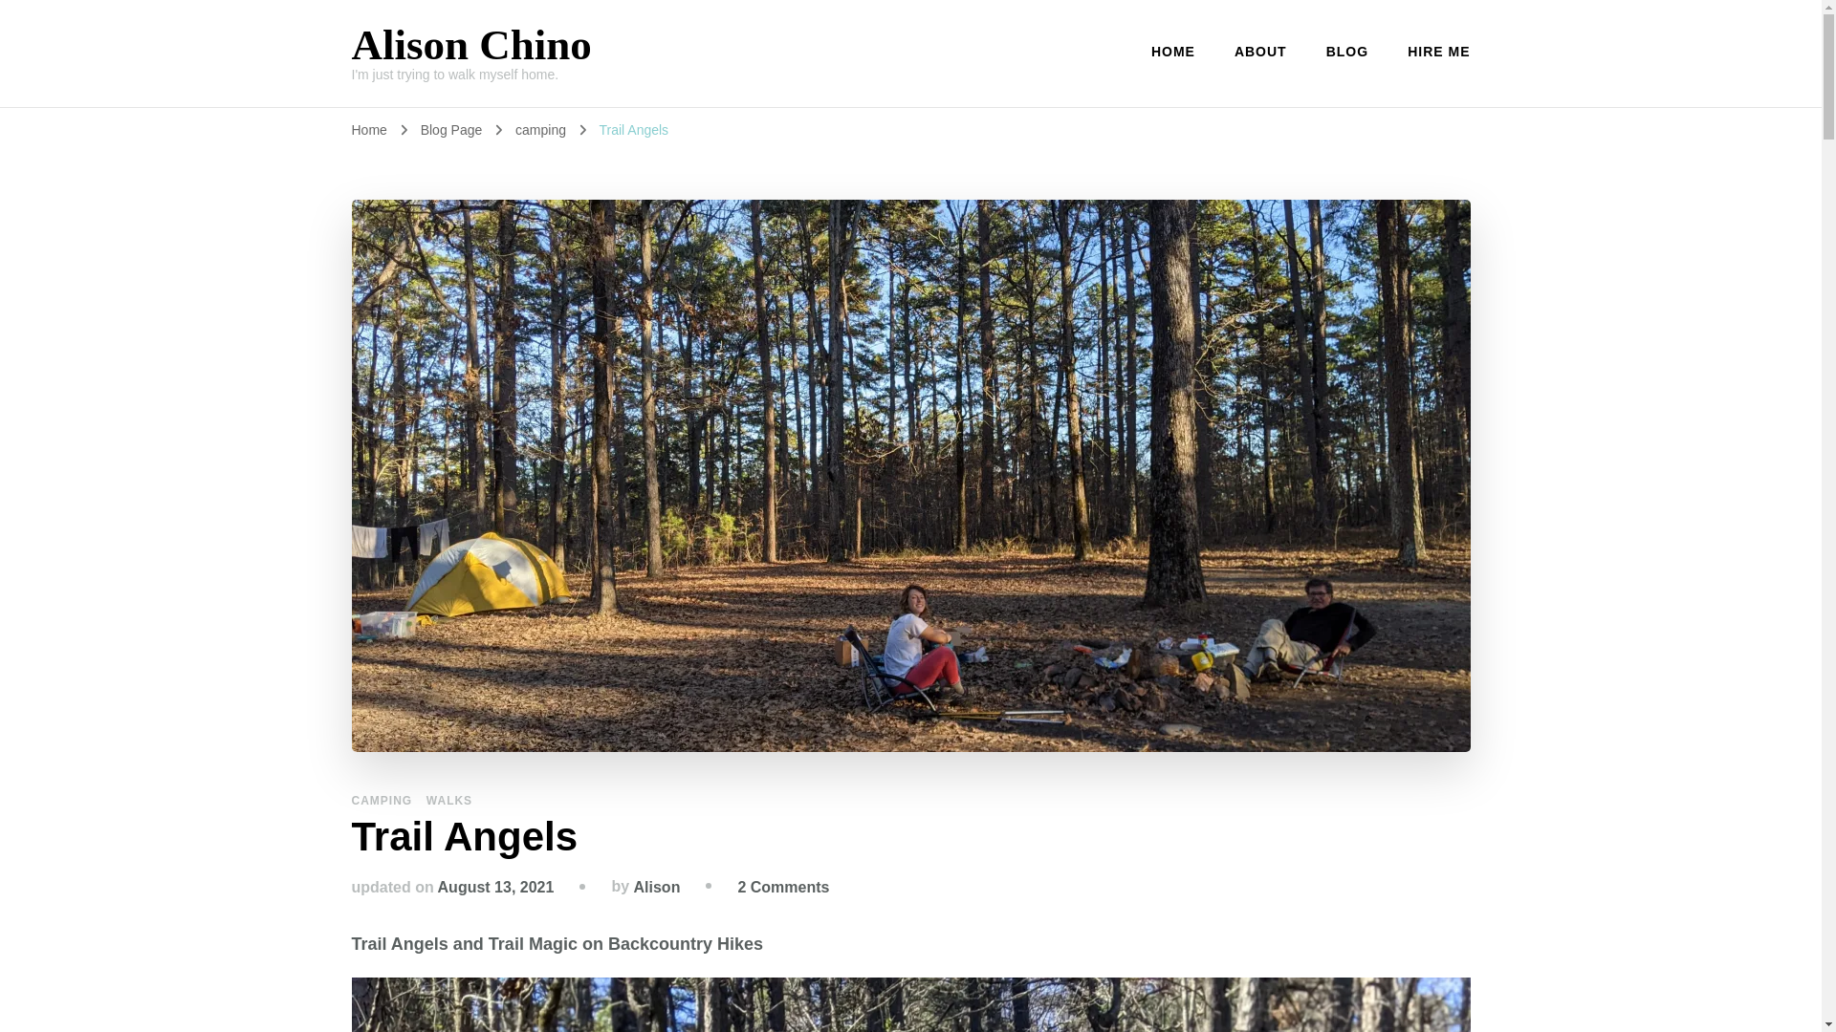 The height and width of the screenshot is (1032, 1836). I want to click on August 13, 2021, so click(1172, 52).